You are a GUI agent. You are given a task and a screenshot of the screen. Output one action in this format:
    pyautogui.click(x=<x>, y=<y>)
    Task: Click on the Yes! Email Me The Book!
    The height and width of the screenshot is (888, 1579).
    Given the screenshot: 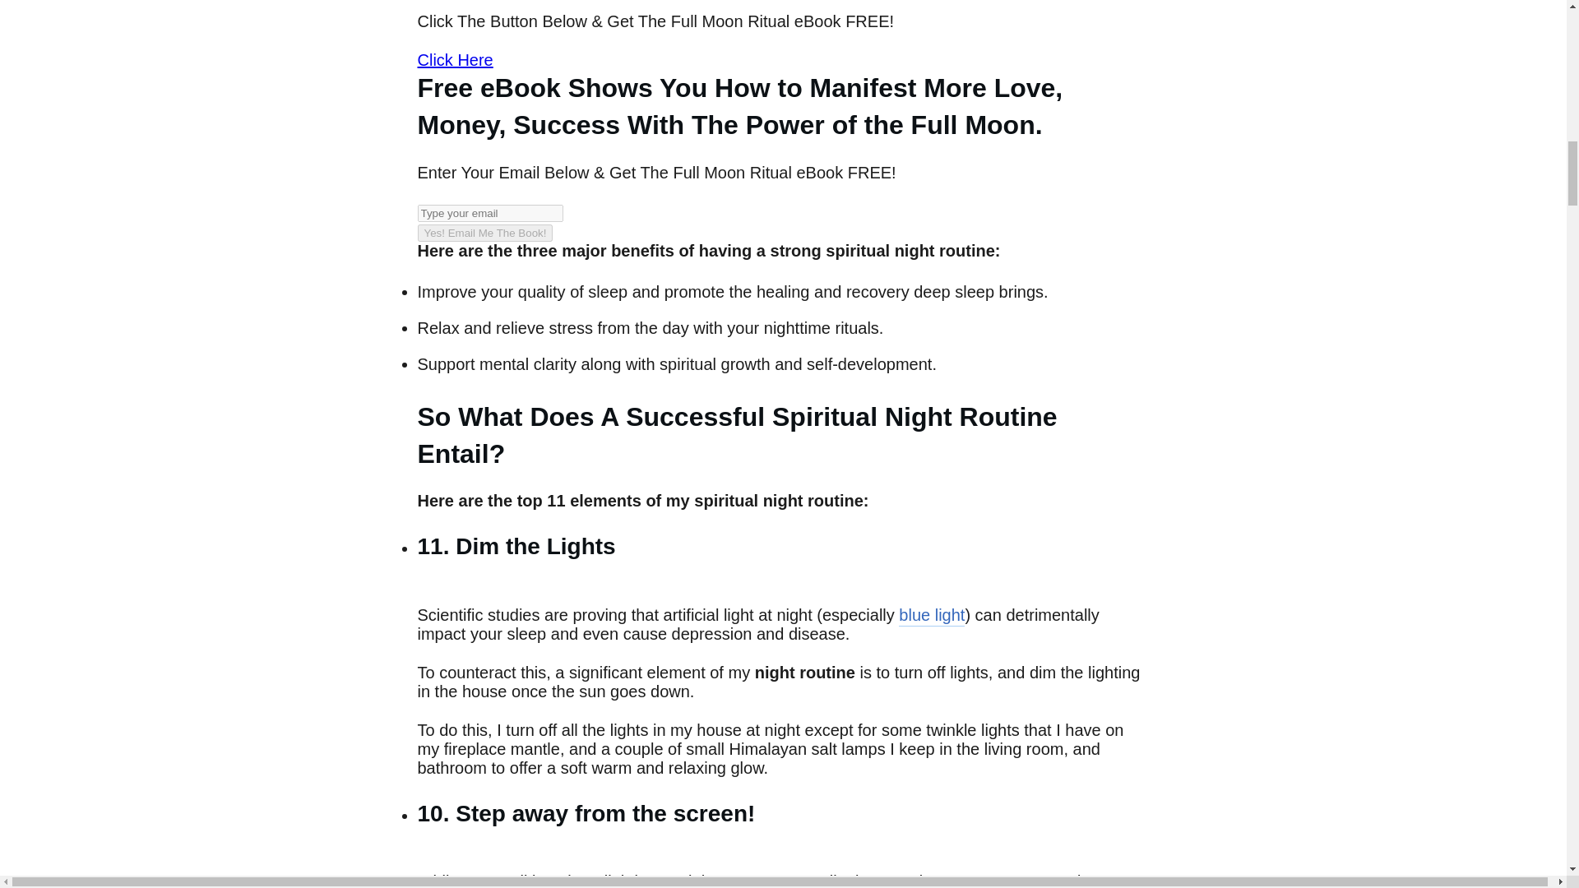 What is the action you would take?
    pyautogui.click(x=485, y=233)
    